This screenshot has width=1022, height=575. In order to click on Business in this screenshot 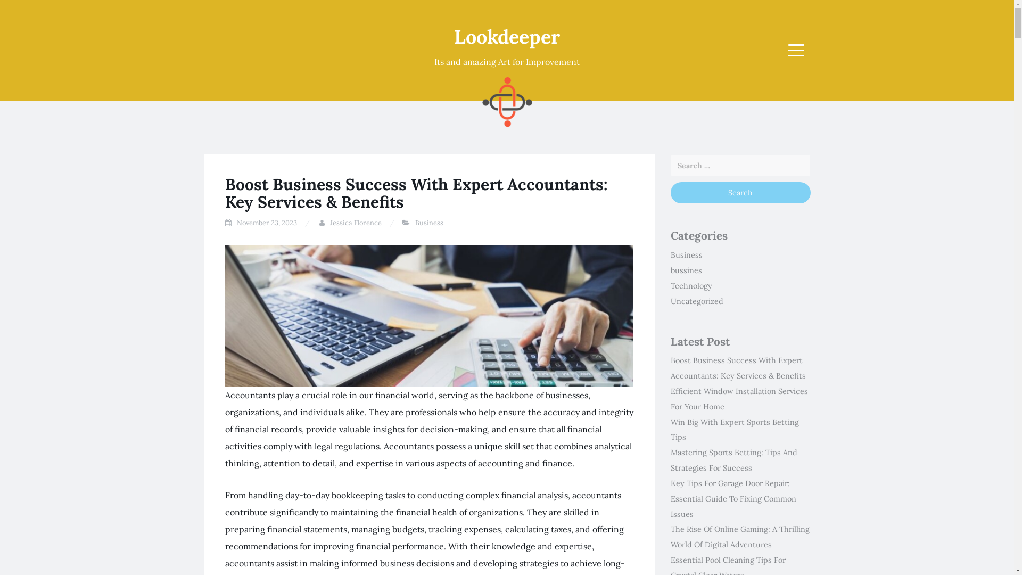, I will do `click(429, 223)`.